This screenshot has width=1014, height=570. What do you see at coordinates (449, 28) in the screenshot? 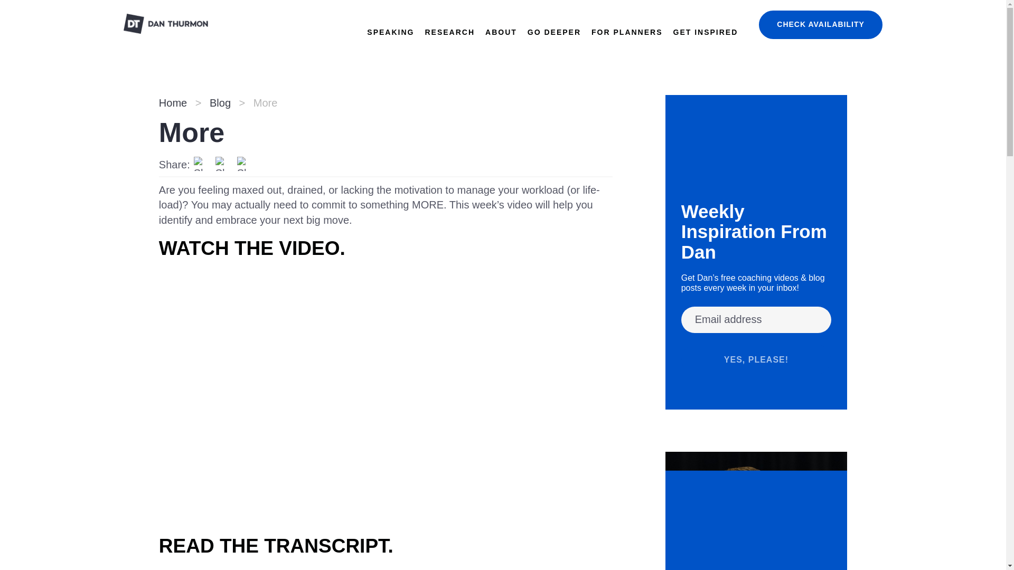
I see `RESEARCH` at bounding box center [449, 28].